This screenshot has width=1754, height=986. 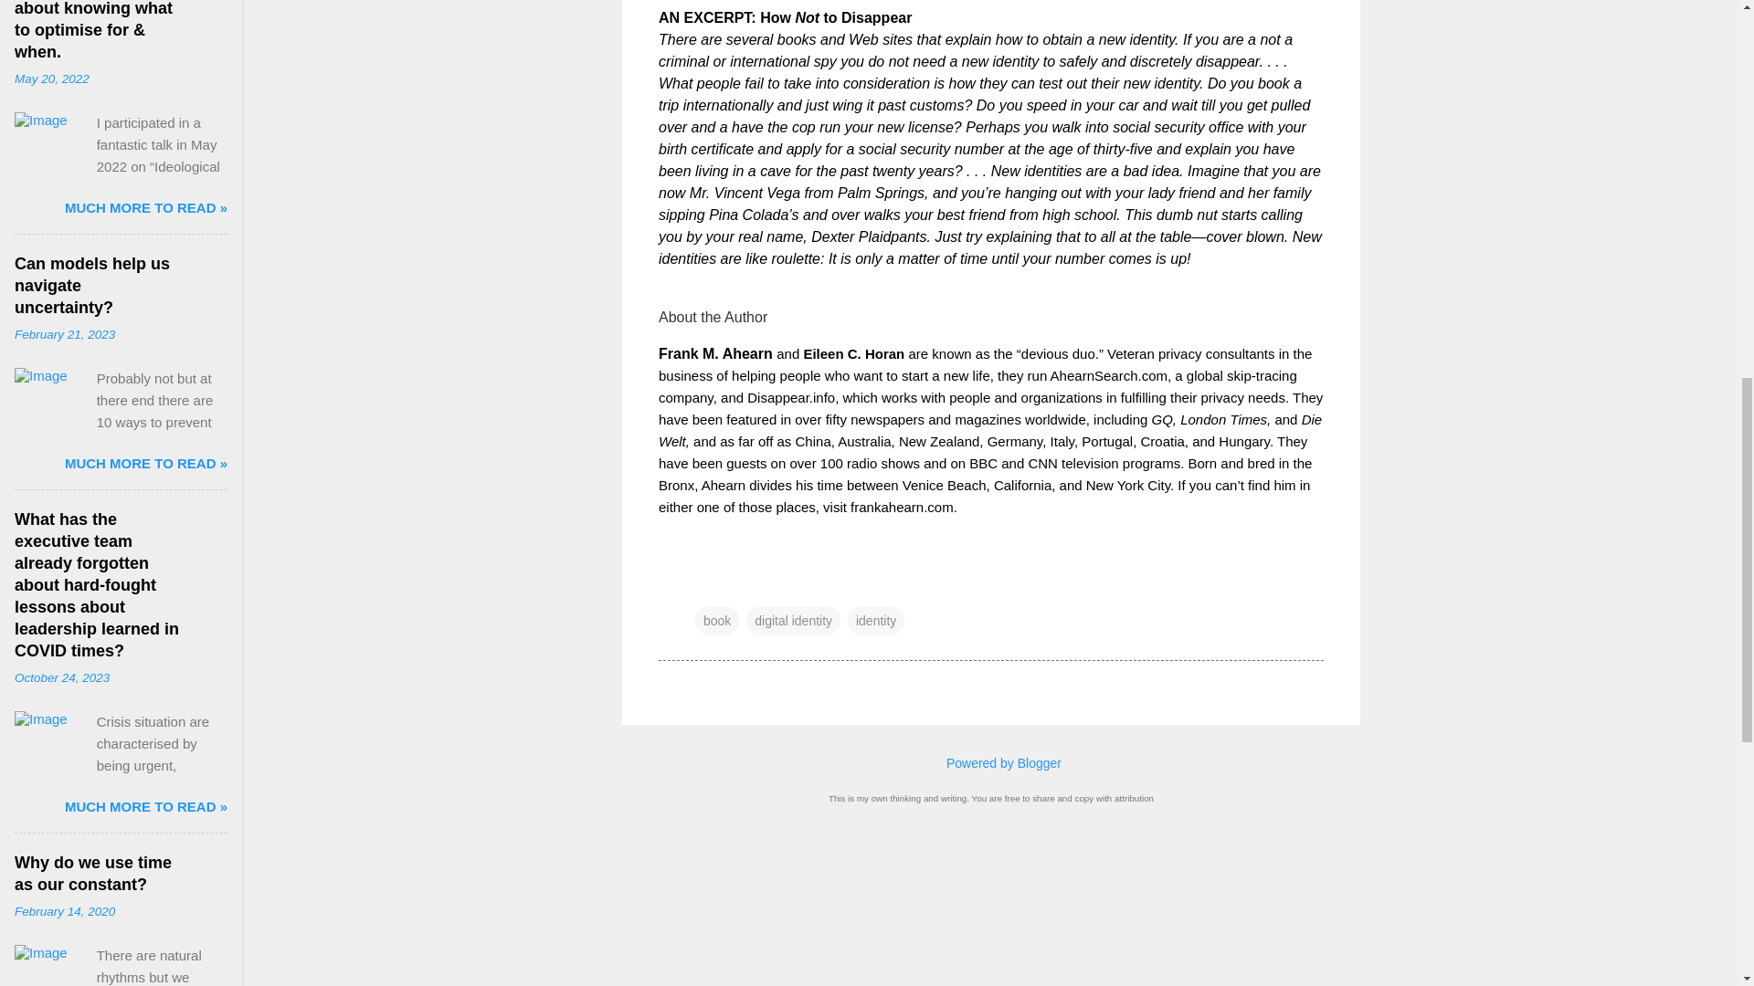 What do you see at coordinates (990, 763) in the screenshot?
I see `Powered by Blogger` at bounding box center [990, 763].